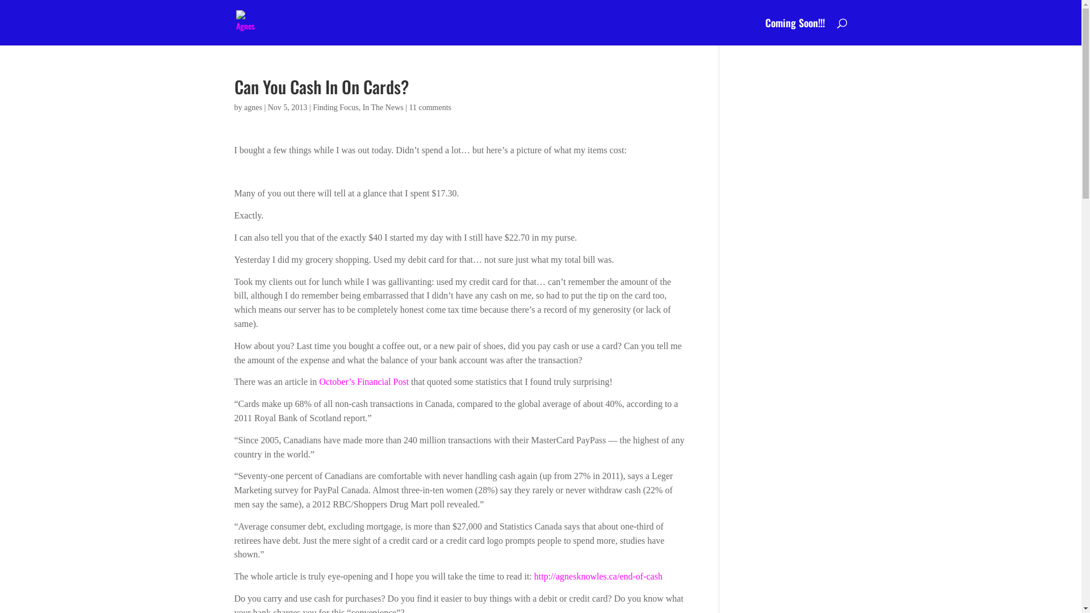 Image resolution: width=1090 pixels, height=613 pixels. What do you see at coordinates (336, 108) in the screenshot?
I see `Finding Focus` at bounding box center [336, 108].